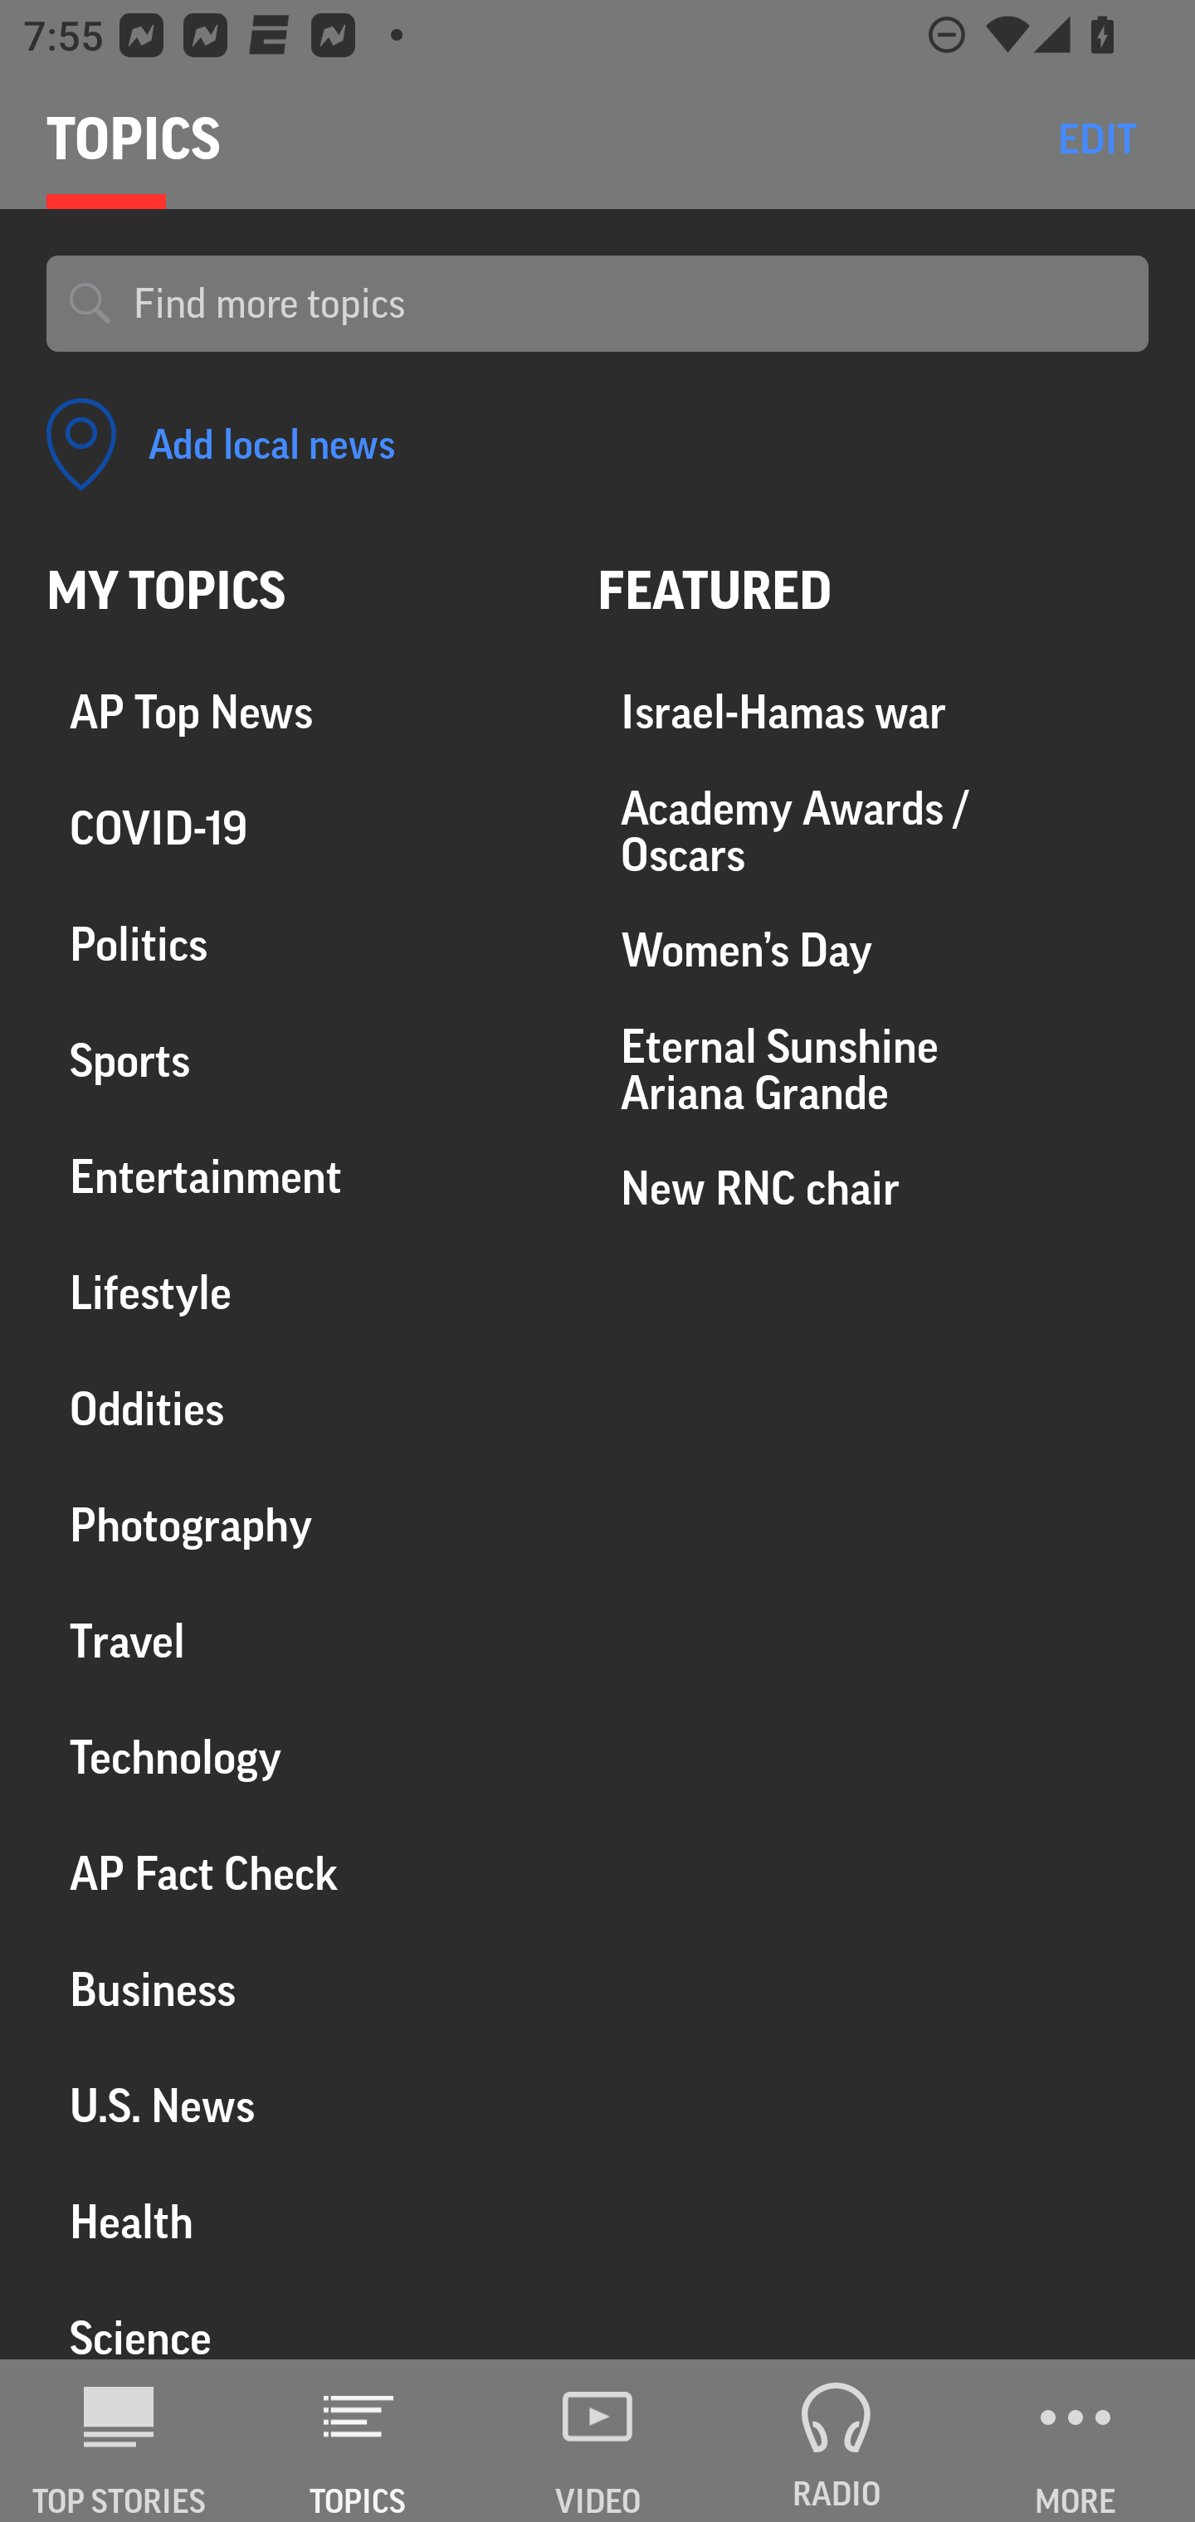 This screenshot has width=1195, height=2522. What do you see at coordinates (299, 1873) in the screenshot?
I see `AP Fact Check` at bounding box center [299, 1873].